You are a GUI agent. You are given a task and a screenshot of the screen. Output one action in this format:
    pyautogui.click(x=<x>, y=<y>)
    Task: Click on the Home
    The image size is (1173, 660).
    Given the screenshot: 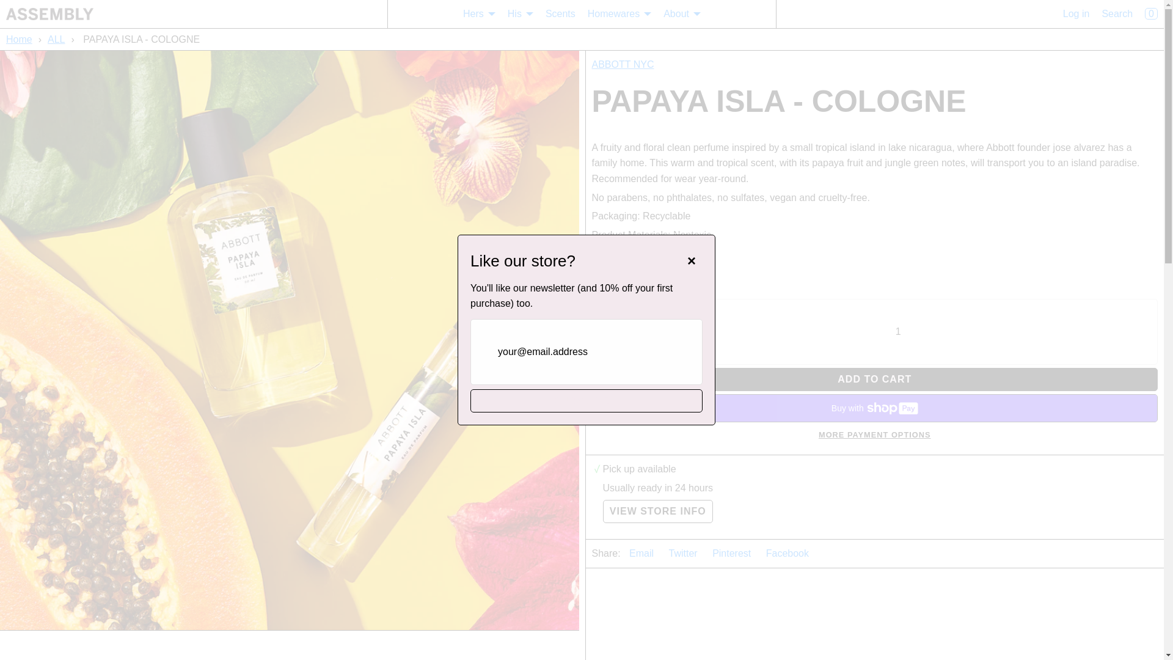 What is the action you would take?
    pyautogui.click(x=20, y=39)
    